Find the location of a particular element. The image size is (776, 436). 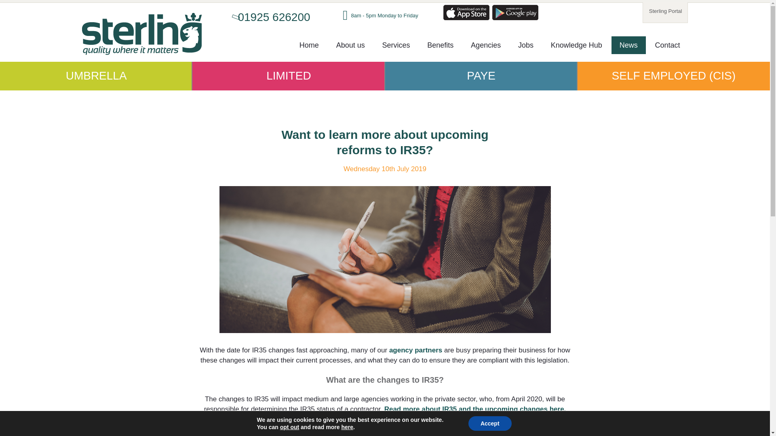

Contact is located at coordinates (667, 45).